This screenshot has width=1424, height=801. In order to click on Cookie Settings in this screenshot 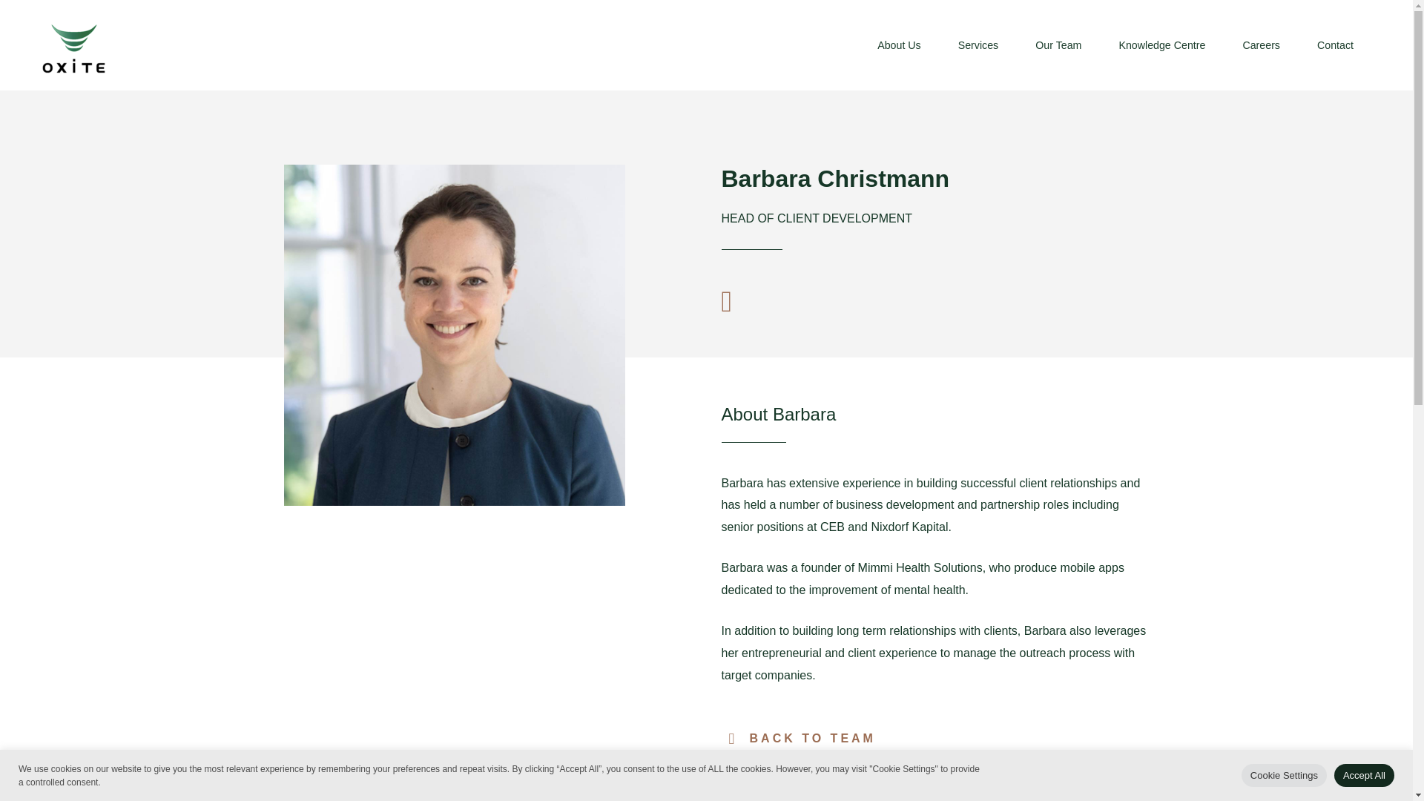, I will do `click(1285, 775)`.